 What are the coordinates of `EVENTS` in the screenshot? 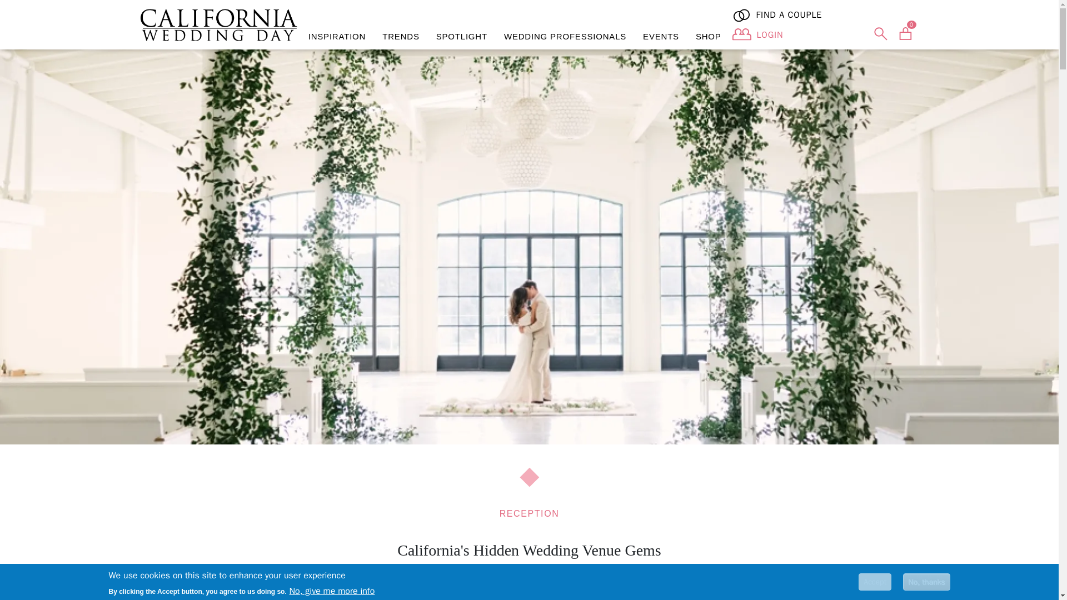 It's located at (661, 37).